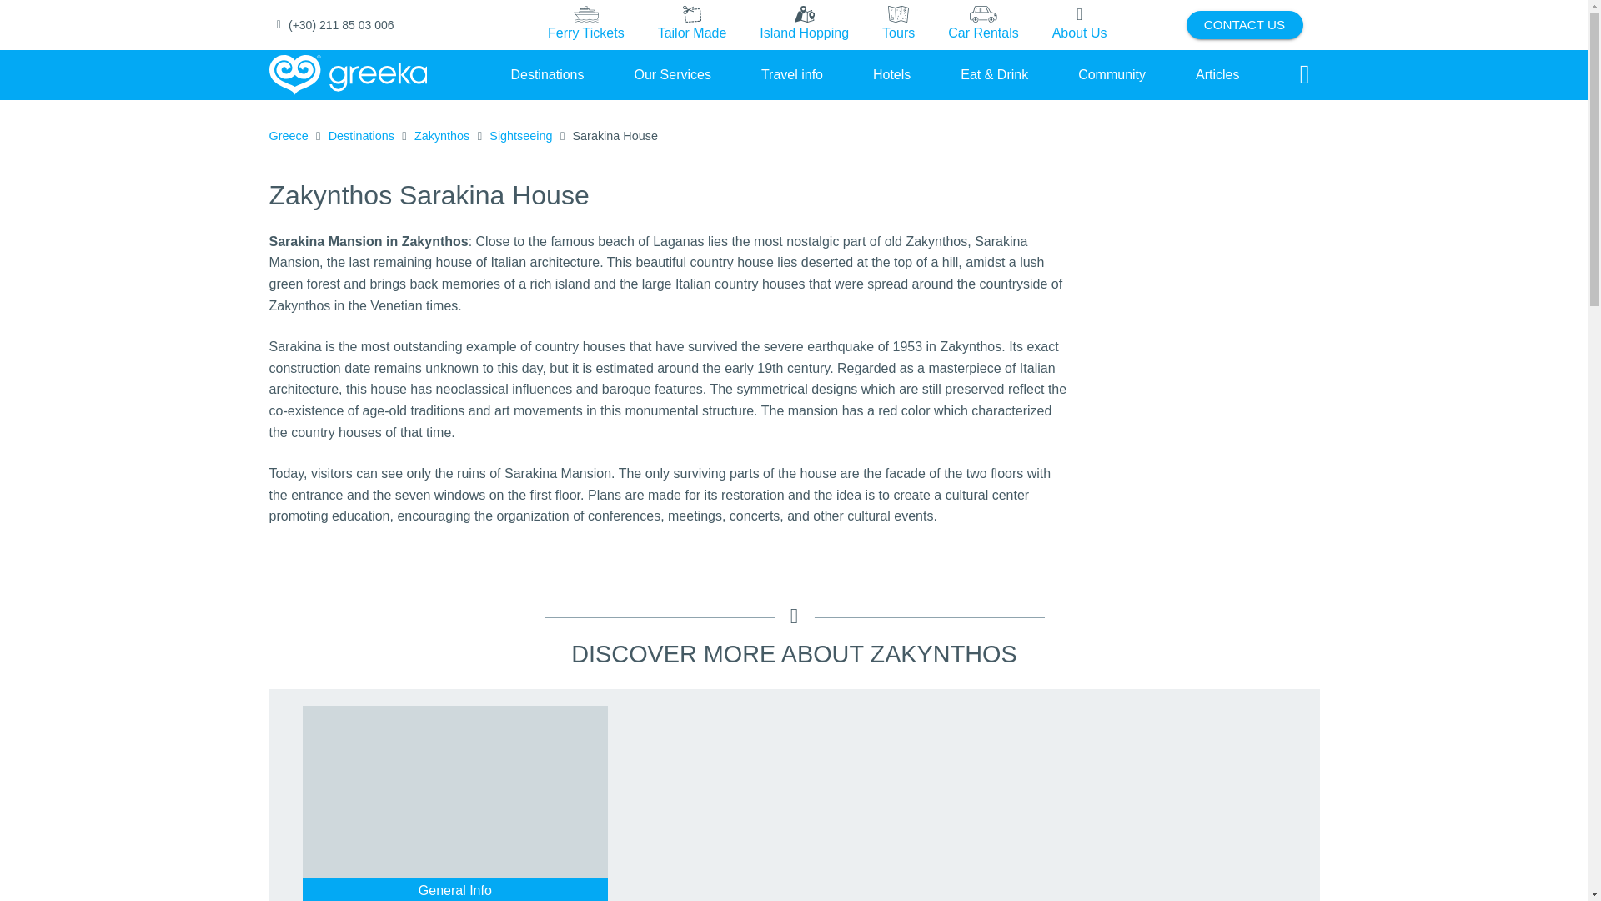  What do you see at coordinates (547, 74) in the screenshot?
I see `Destinations` at bounding box center [547, 74].